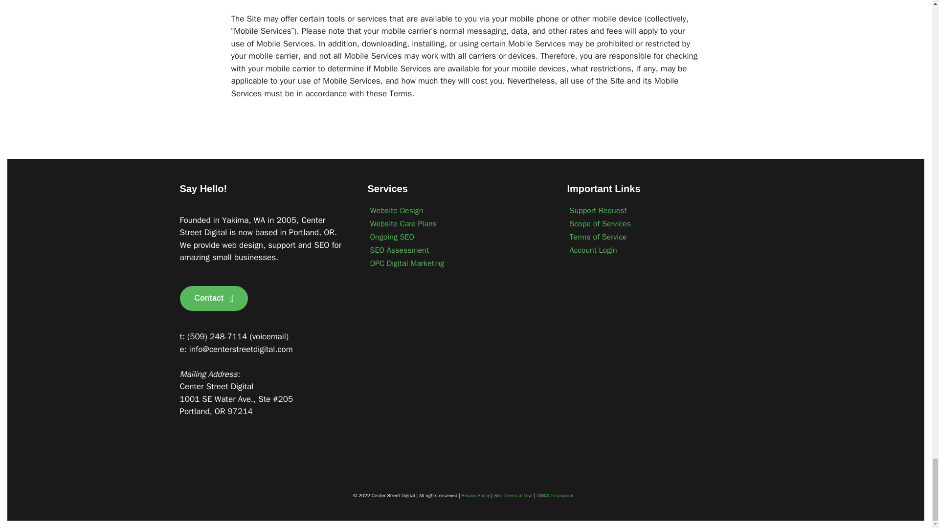 This screenshot has width=939, height=528. Describe the element at coordinates (655, 223) in the screenshot. I see `Scope of Services` at that location.